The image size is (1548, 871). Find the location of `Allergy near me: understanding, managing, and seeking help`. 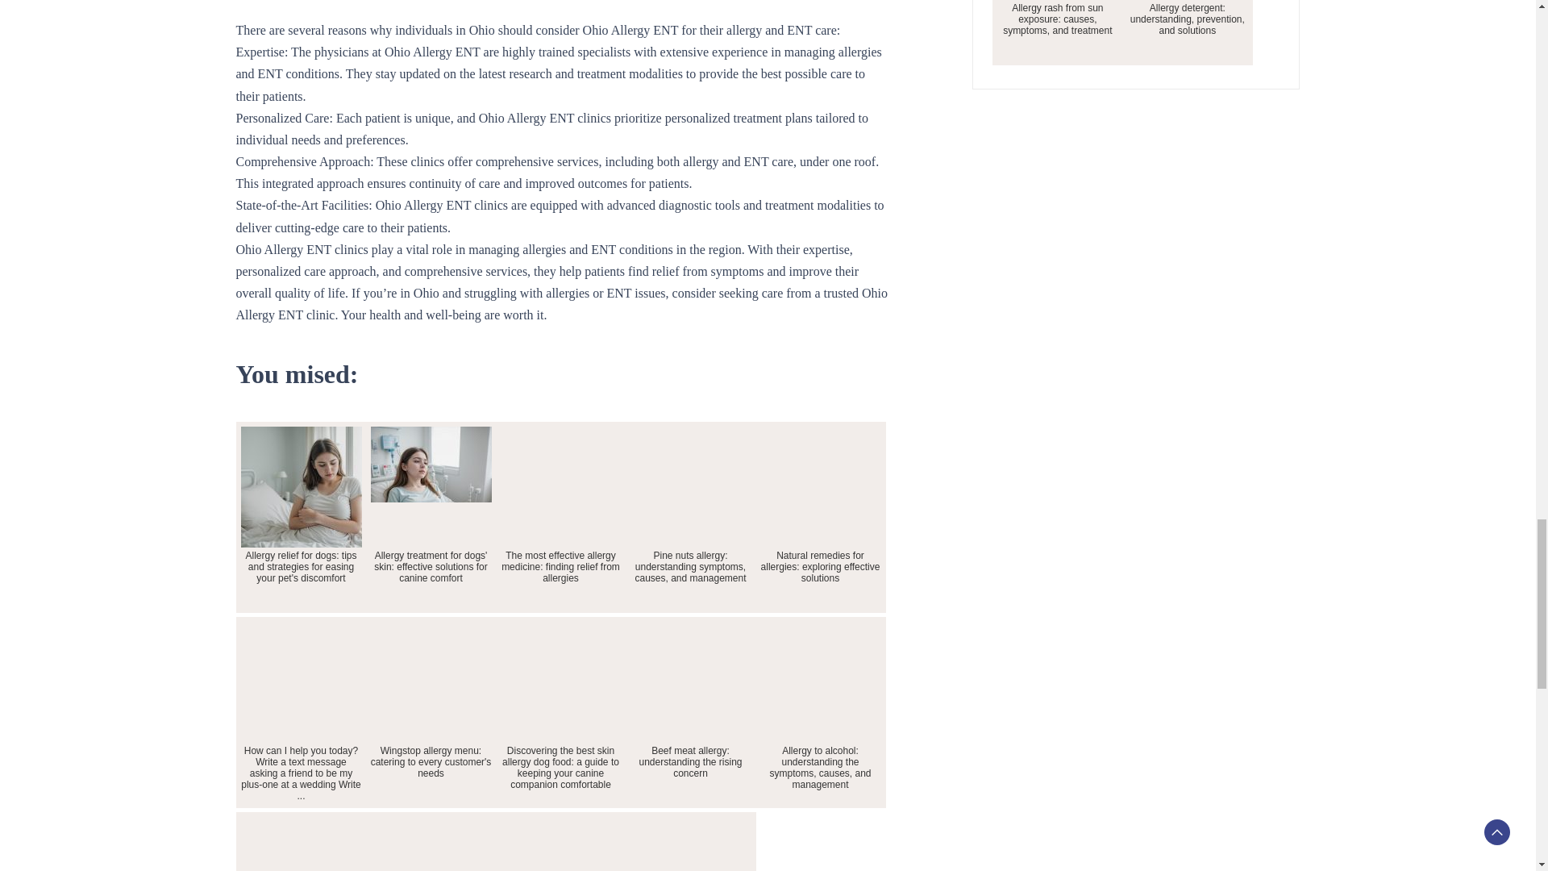

Allergy near me: understanding, managing, and seeking help is located at coordinates (431, 841).